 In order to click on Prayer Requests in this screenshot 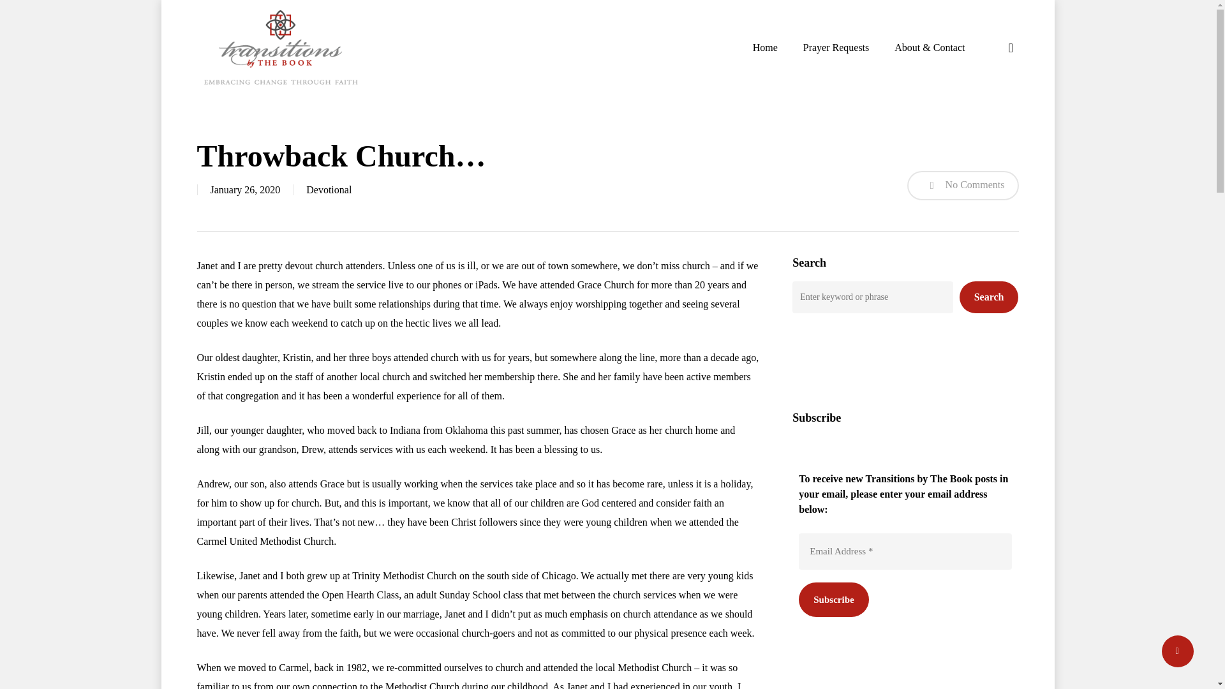, I will do `click(836, 47)`.